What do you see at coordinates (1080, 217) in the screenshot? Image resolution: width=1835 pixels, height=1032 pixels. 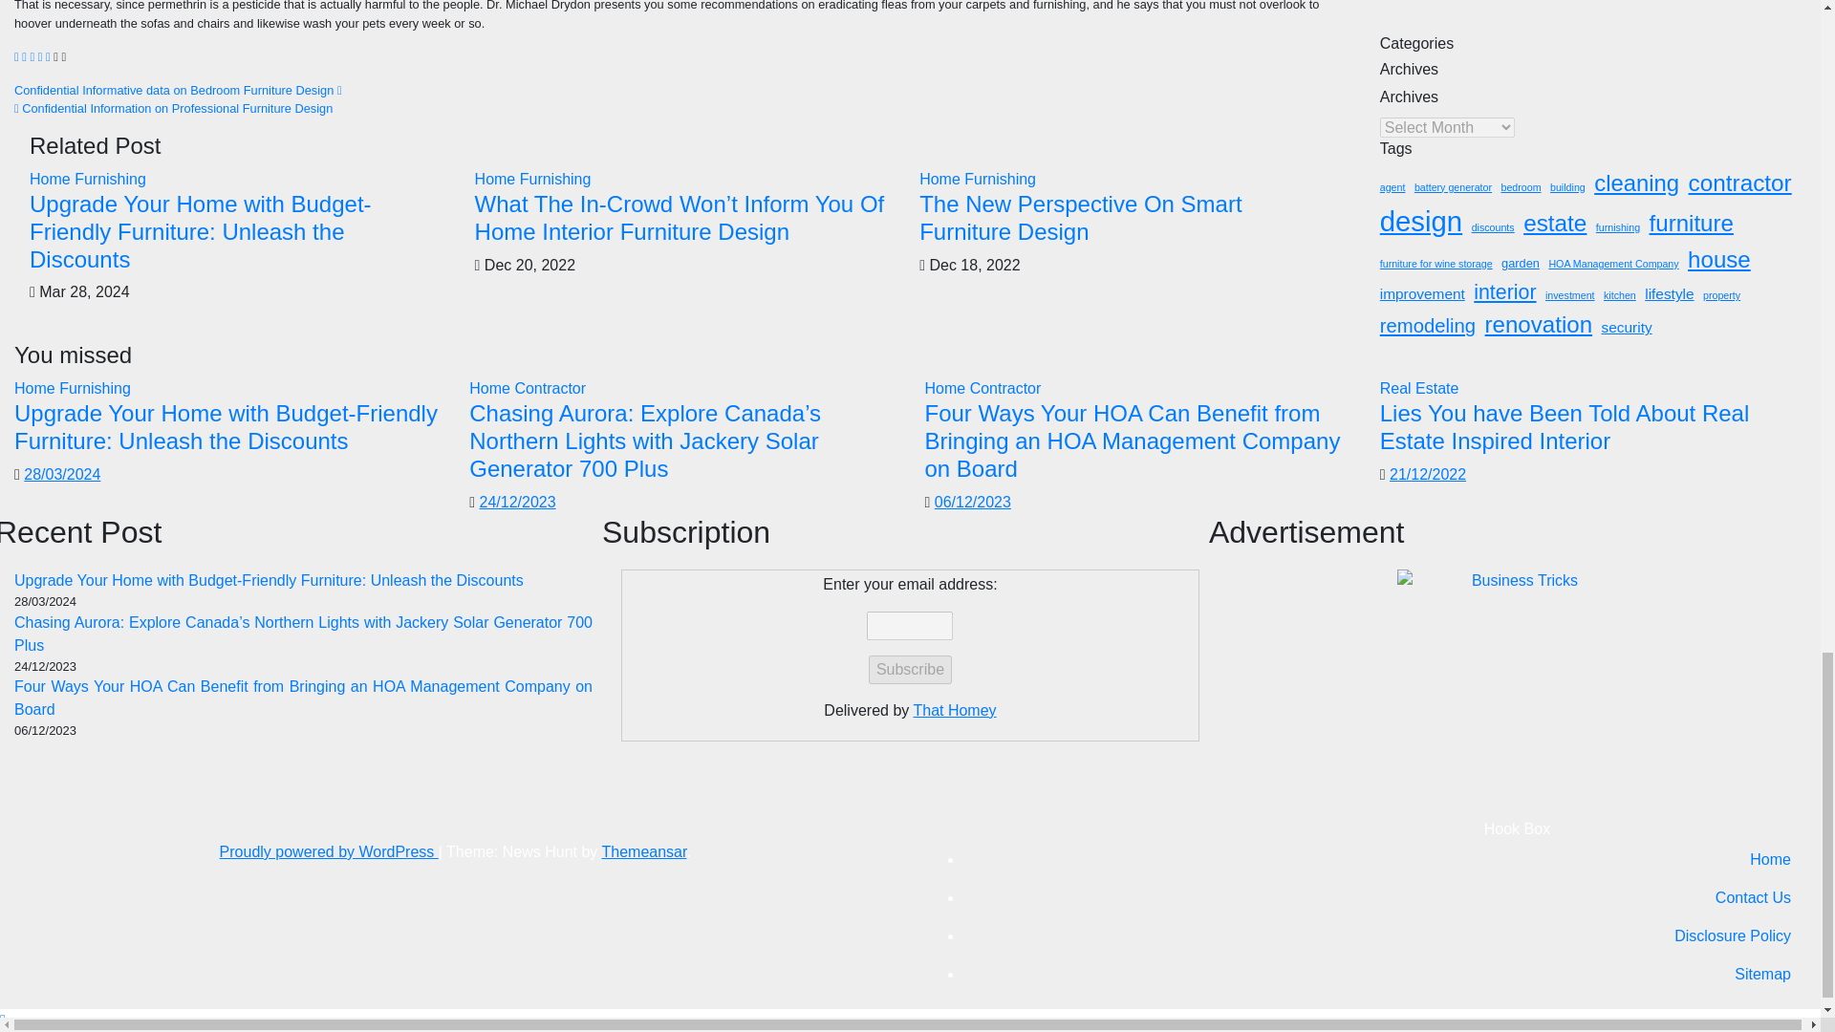 I see `The New Perspective On Smart Furniture Design` at bounding box center [1080, 217].